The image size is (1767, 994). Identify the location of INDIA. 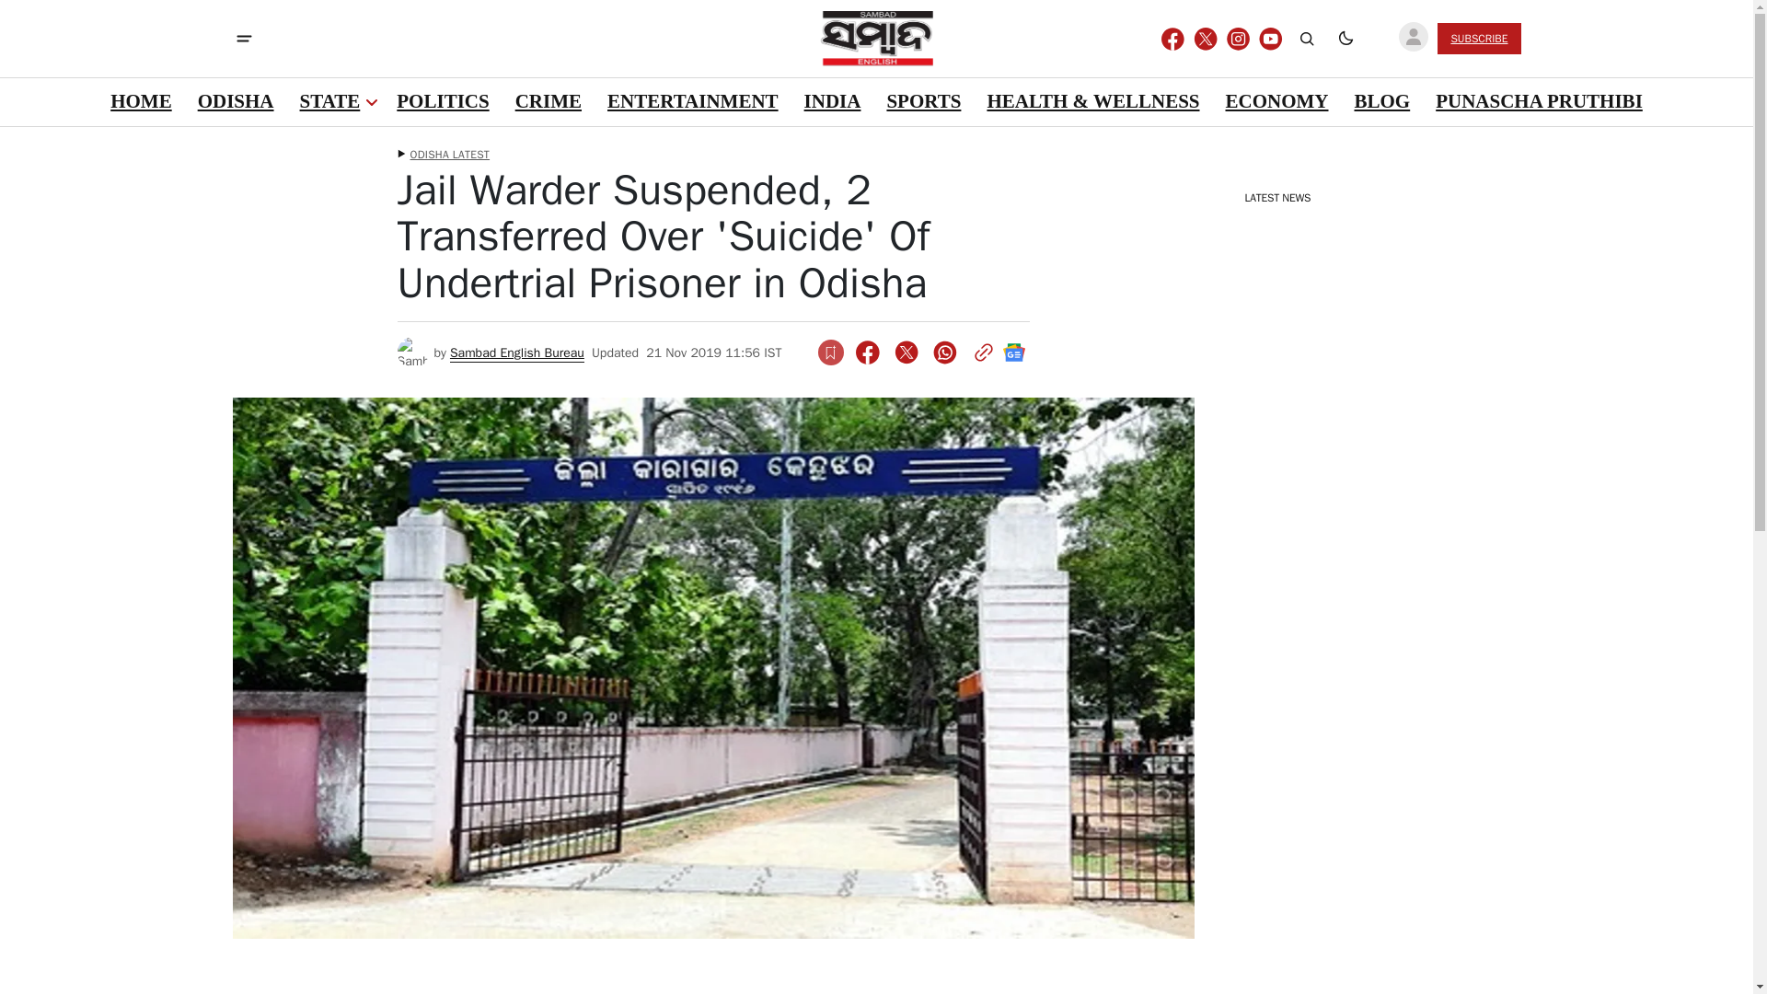
(832, 102).